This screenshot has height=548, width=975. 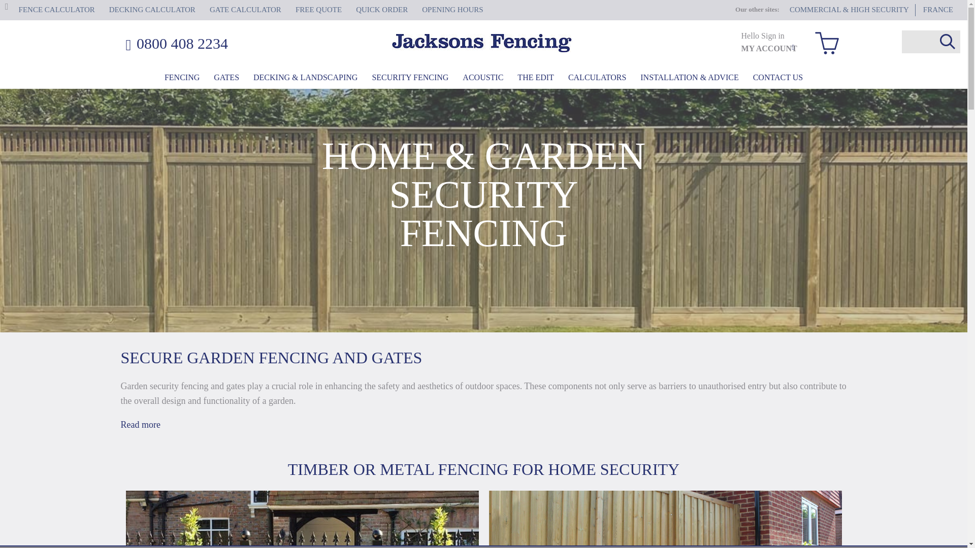 I want to click on DECKING CALCULATOR, so click(x=152, y=10).